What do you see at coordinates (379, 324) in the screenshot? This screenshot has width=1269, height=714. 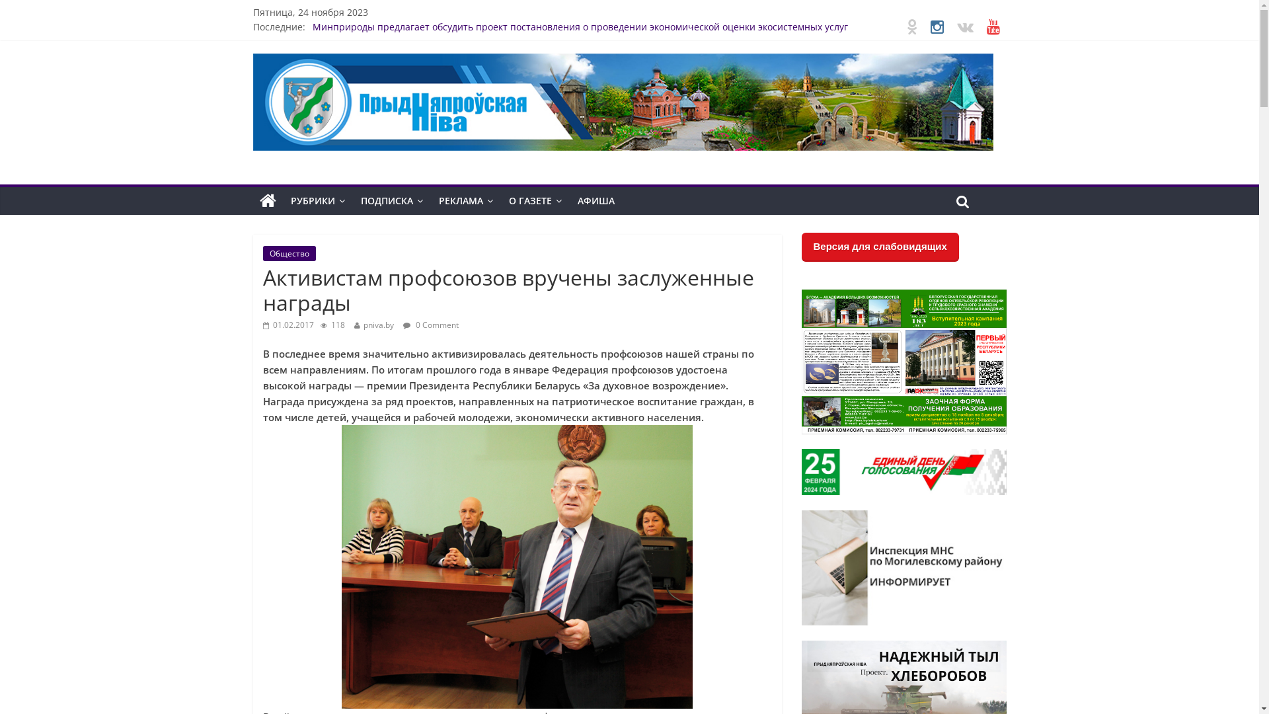 I see `pniva.by` at bounding box center [379, 324].